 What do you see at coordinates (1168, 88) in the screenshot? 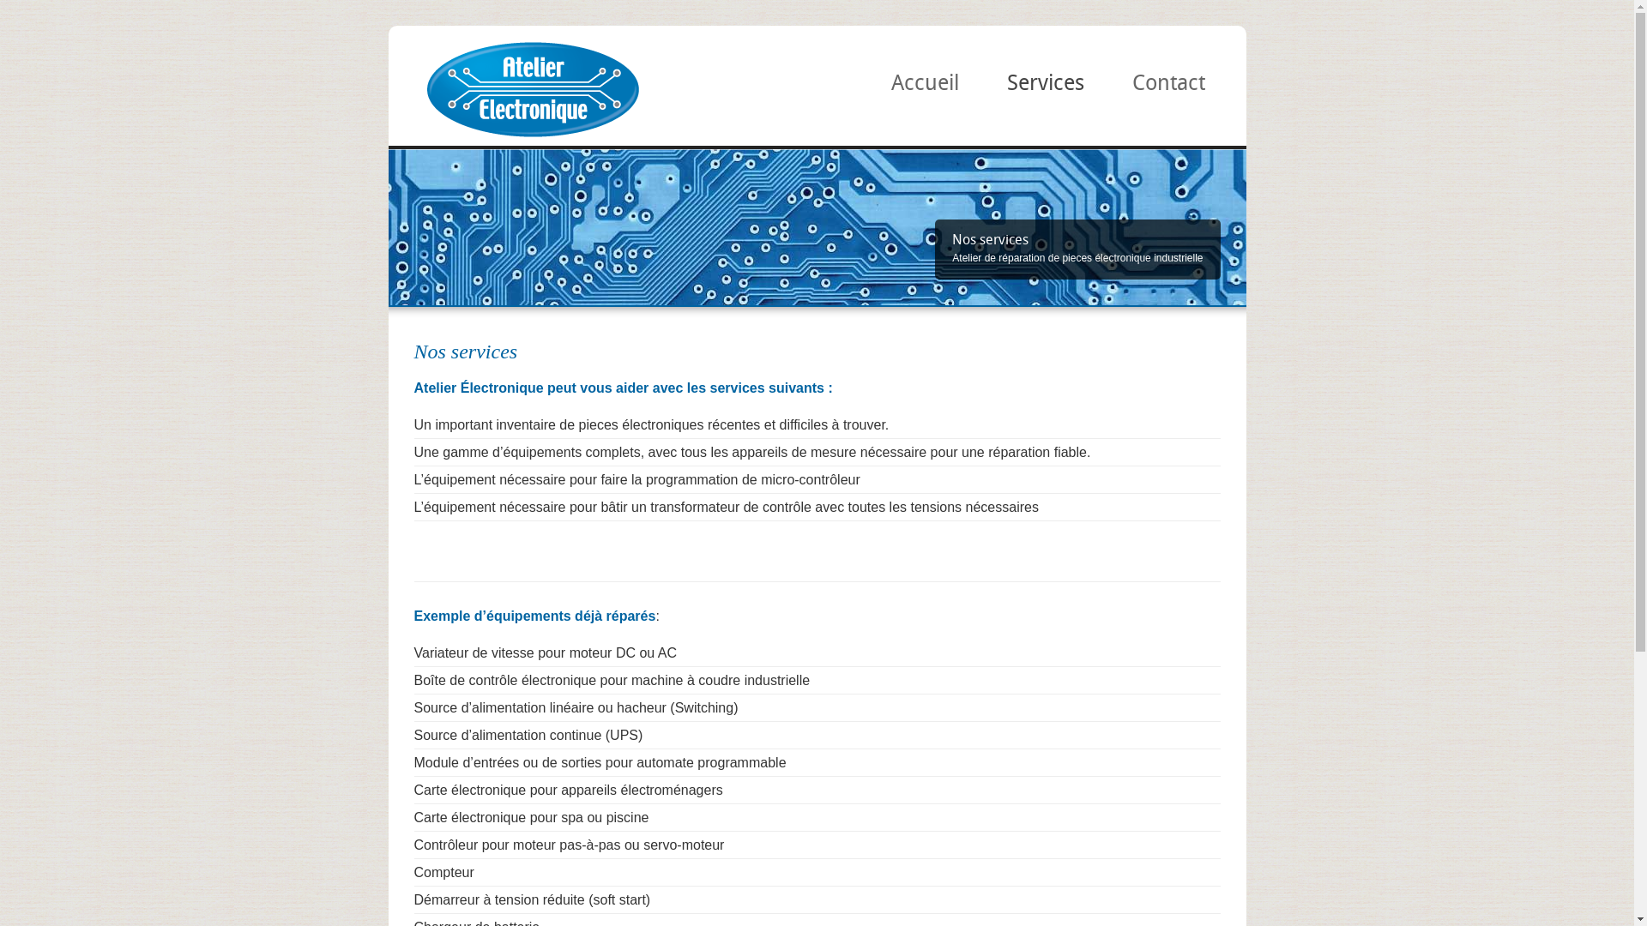
I see `Contact` at bounding box center [1168, 88].